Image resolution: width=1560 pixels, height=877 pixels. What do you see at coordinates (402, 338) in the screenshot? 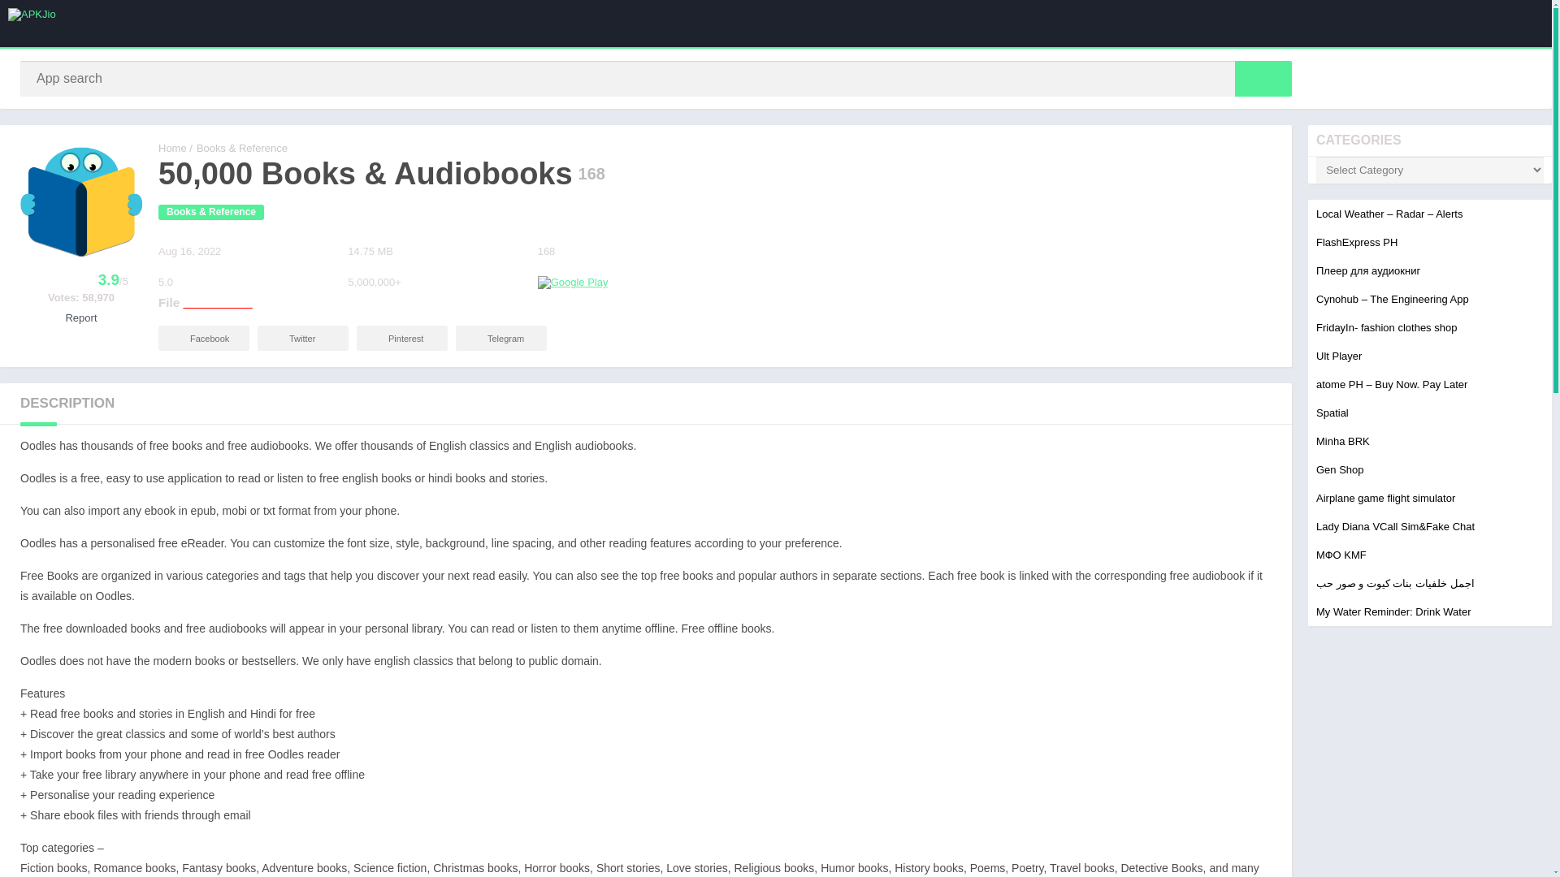
I see `Pinterest` at bounding box center [402, 338].